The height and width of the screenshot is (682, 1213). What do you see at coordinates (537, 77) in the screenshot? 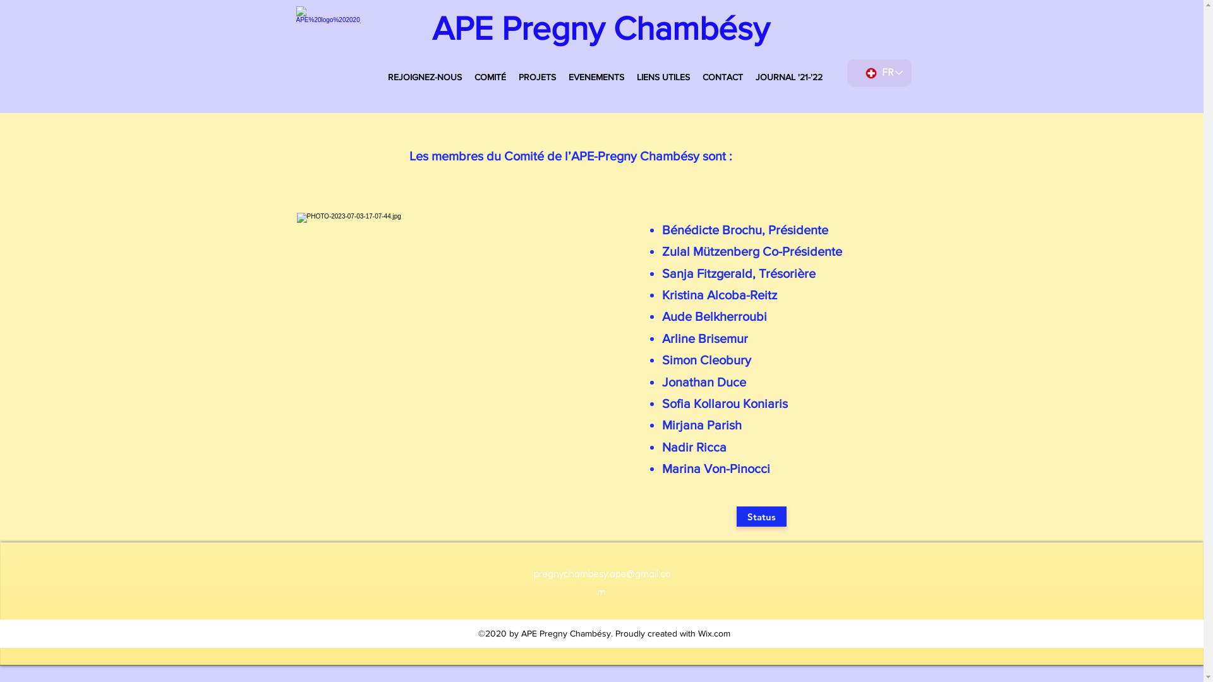
I see `PROJETS` at bounding box center [537, 77].